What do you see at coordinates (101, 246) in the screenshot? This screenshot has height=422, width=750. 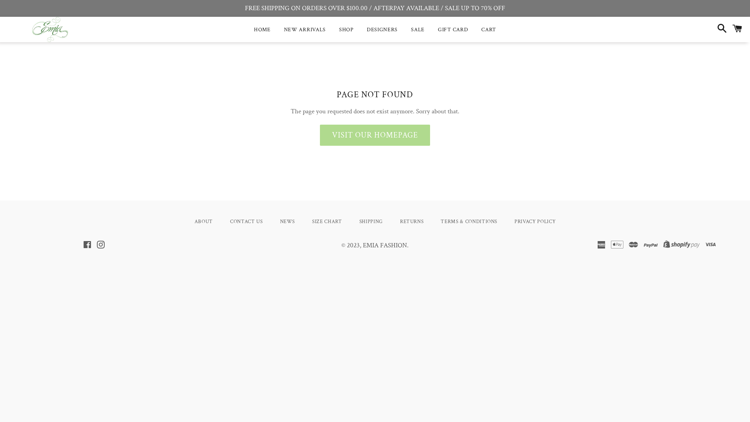 I see `Instagram` at bounding box center [101, 246].